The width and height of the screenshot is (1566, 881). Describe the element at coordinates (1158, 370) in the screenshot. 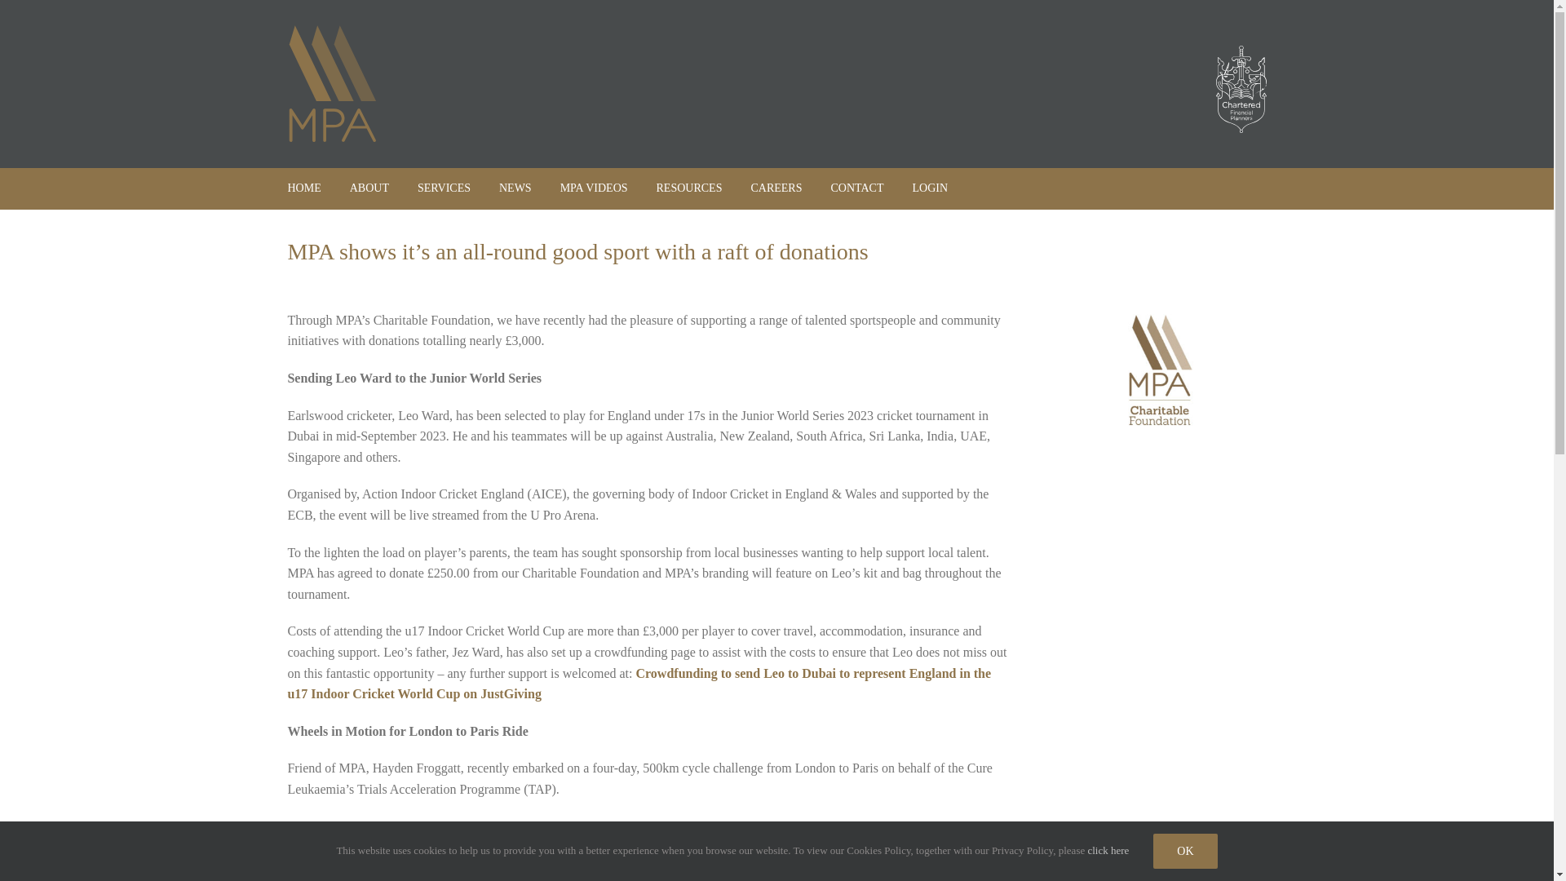

I see `MPA-Charitable-Foundation-Logo-custom3` at that location.